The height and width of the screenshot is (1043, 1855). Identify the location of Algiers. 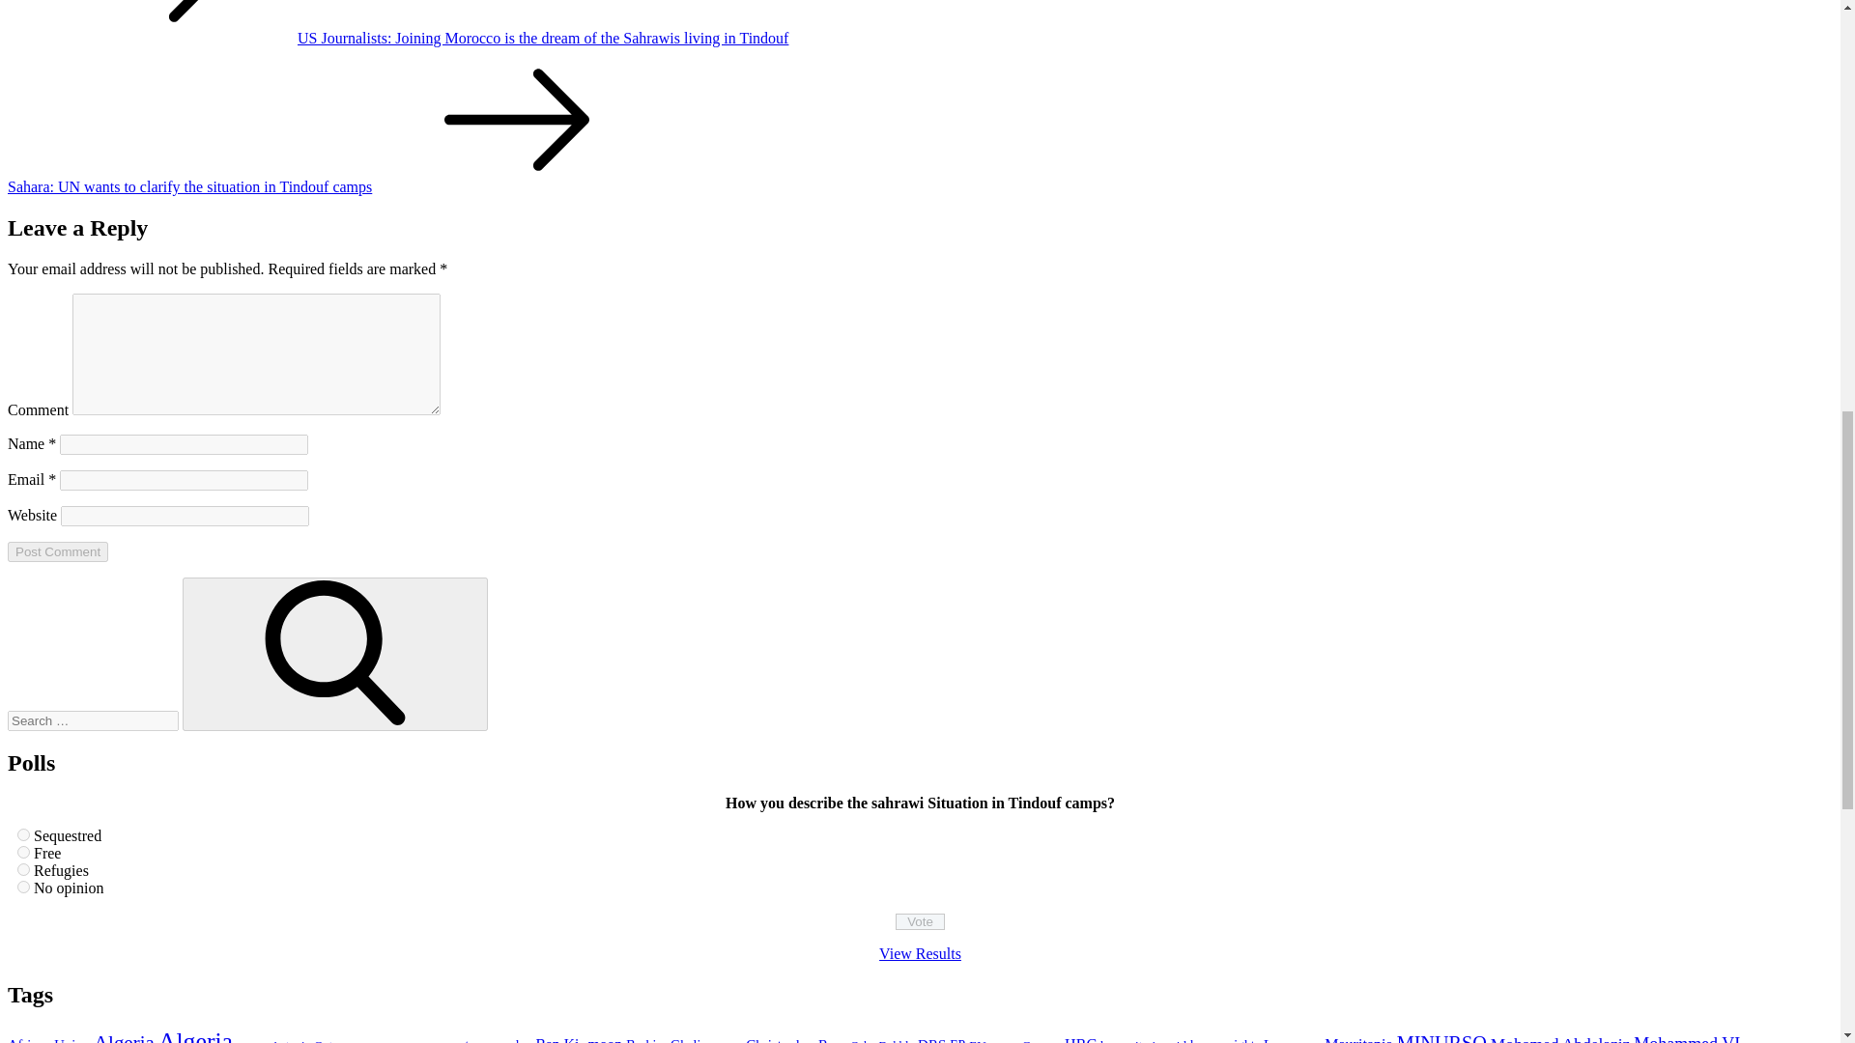
(251, 1041).